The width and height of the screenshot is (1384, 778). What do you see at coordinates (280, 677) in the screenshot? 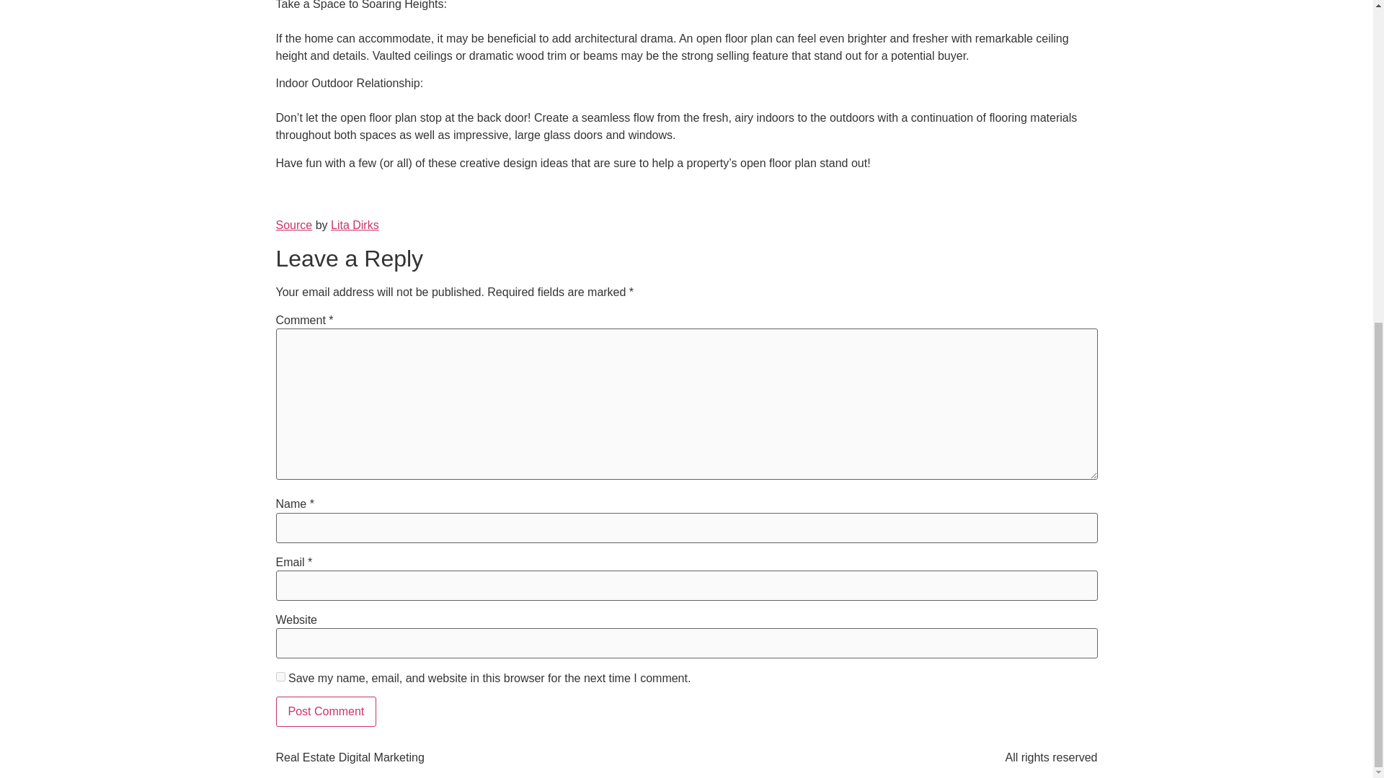
I see `yes` at bounding box center [280, 677].